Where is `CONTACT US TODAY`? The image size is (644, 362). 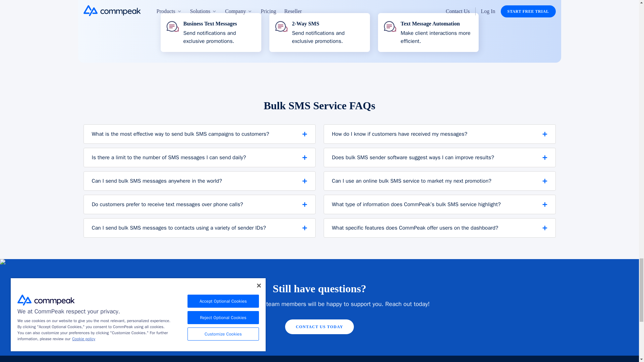
CONTACT US TODAY is located at coordinates (319, 326).